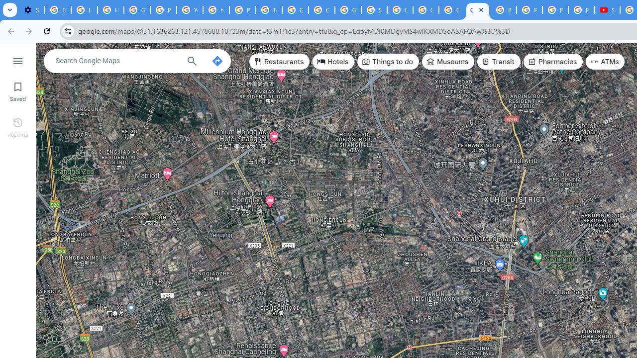 This screenshot has height=358, width=637. What do you see at coordinates (18, 126) in the screenshot?
I see `Recents` at bounding box center [18, 126].